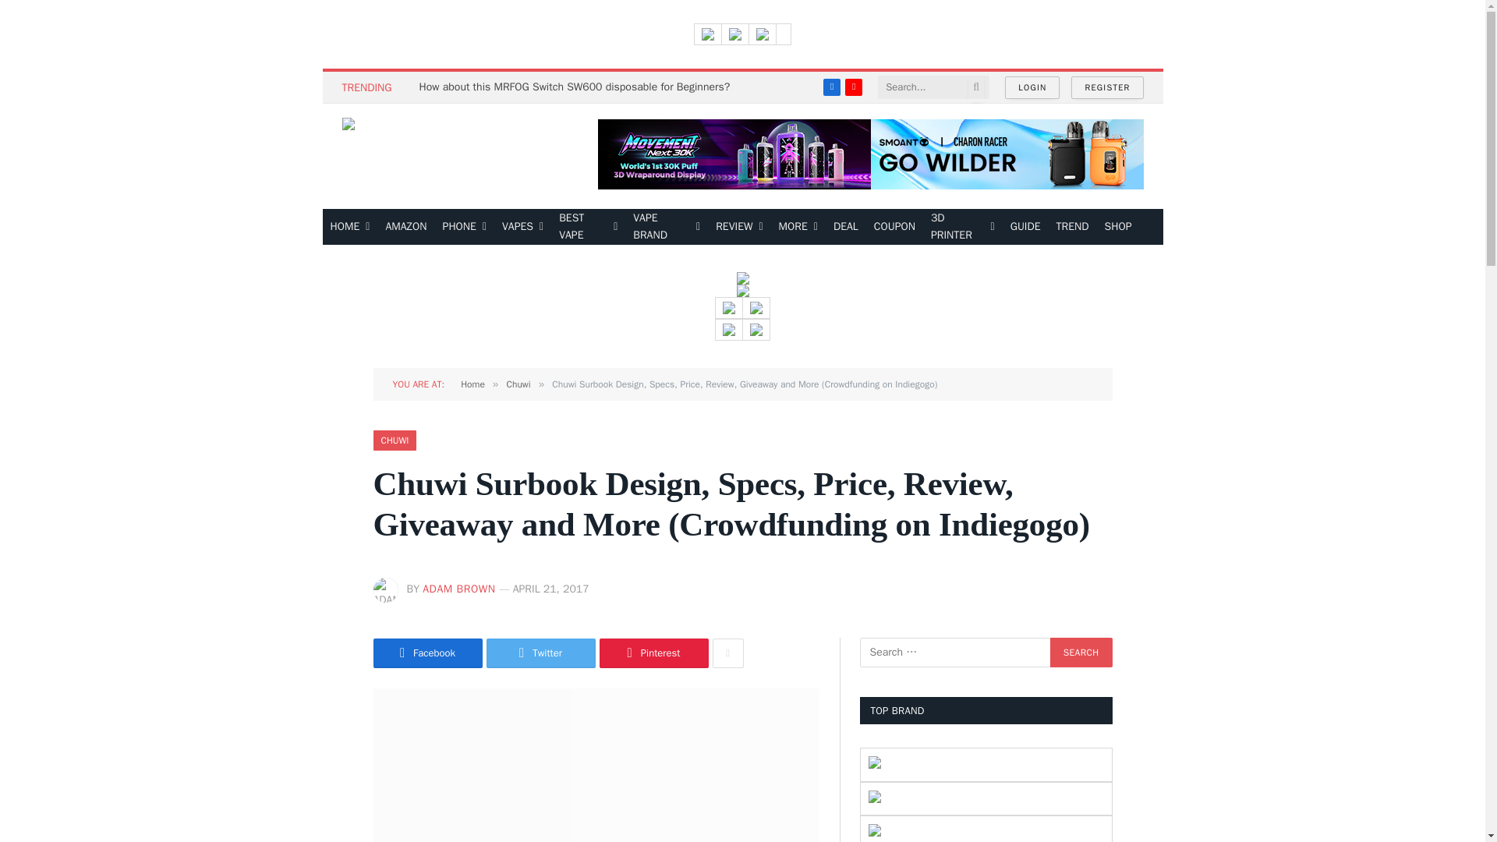 Image resolution: width=1497 pixels, height=842 pixels. What do you see at coordinates (853, 87) in the screenshot?
I see `YouTube` at bounding box center [853, 87].